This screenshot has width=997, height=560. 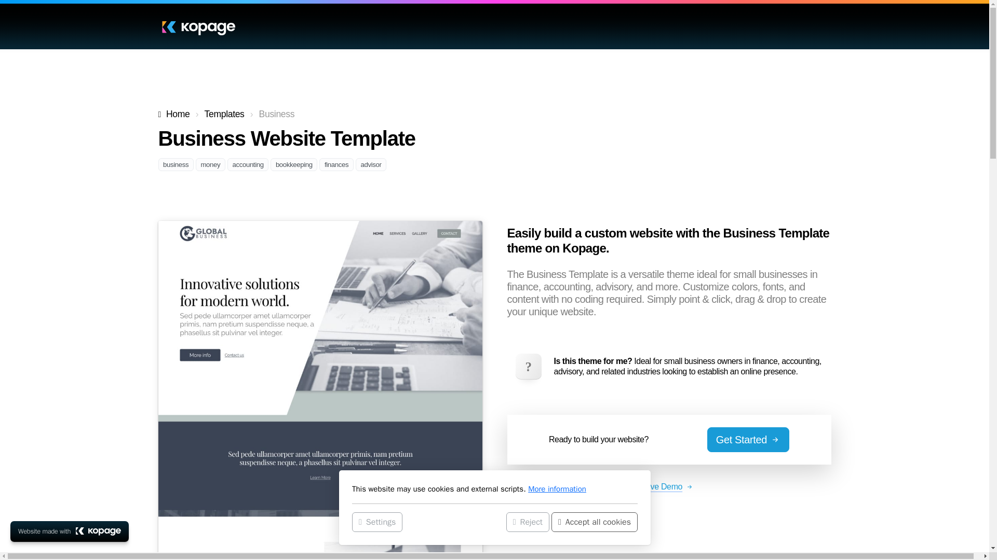 What do you see at coordinates (176, 164) in the screenshot?
I see `business` at bounding box center [176, 164].